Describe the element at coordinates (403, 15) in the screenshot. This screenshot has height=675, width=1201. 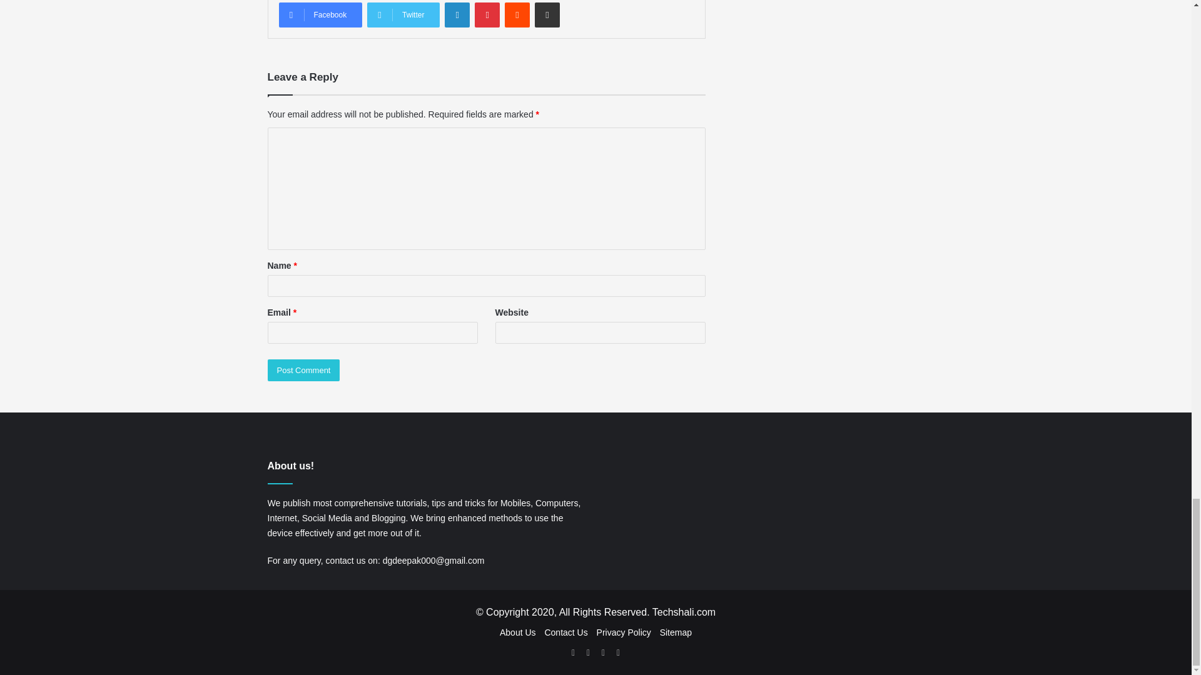
I see `Twitter` at that location.